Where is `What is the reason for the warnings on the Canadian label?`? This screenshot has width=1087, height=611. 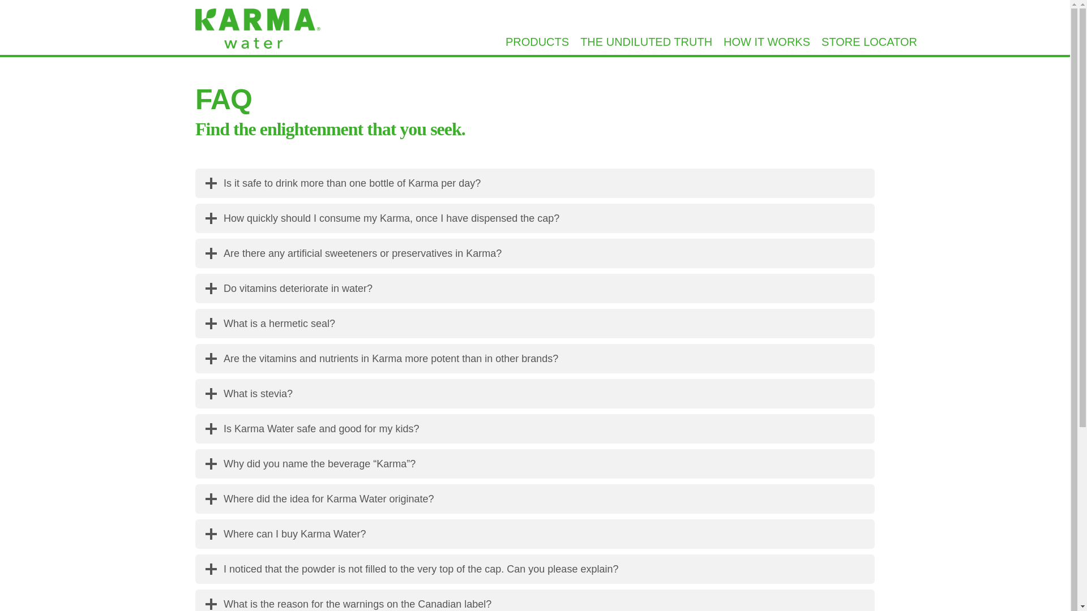
What is the reason for the warnings on the Canadian label? is located at coordinates (535, 600).